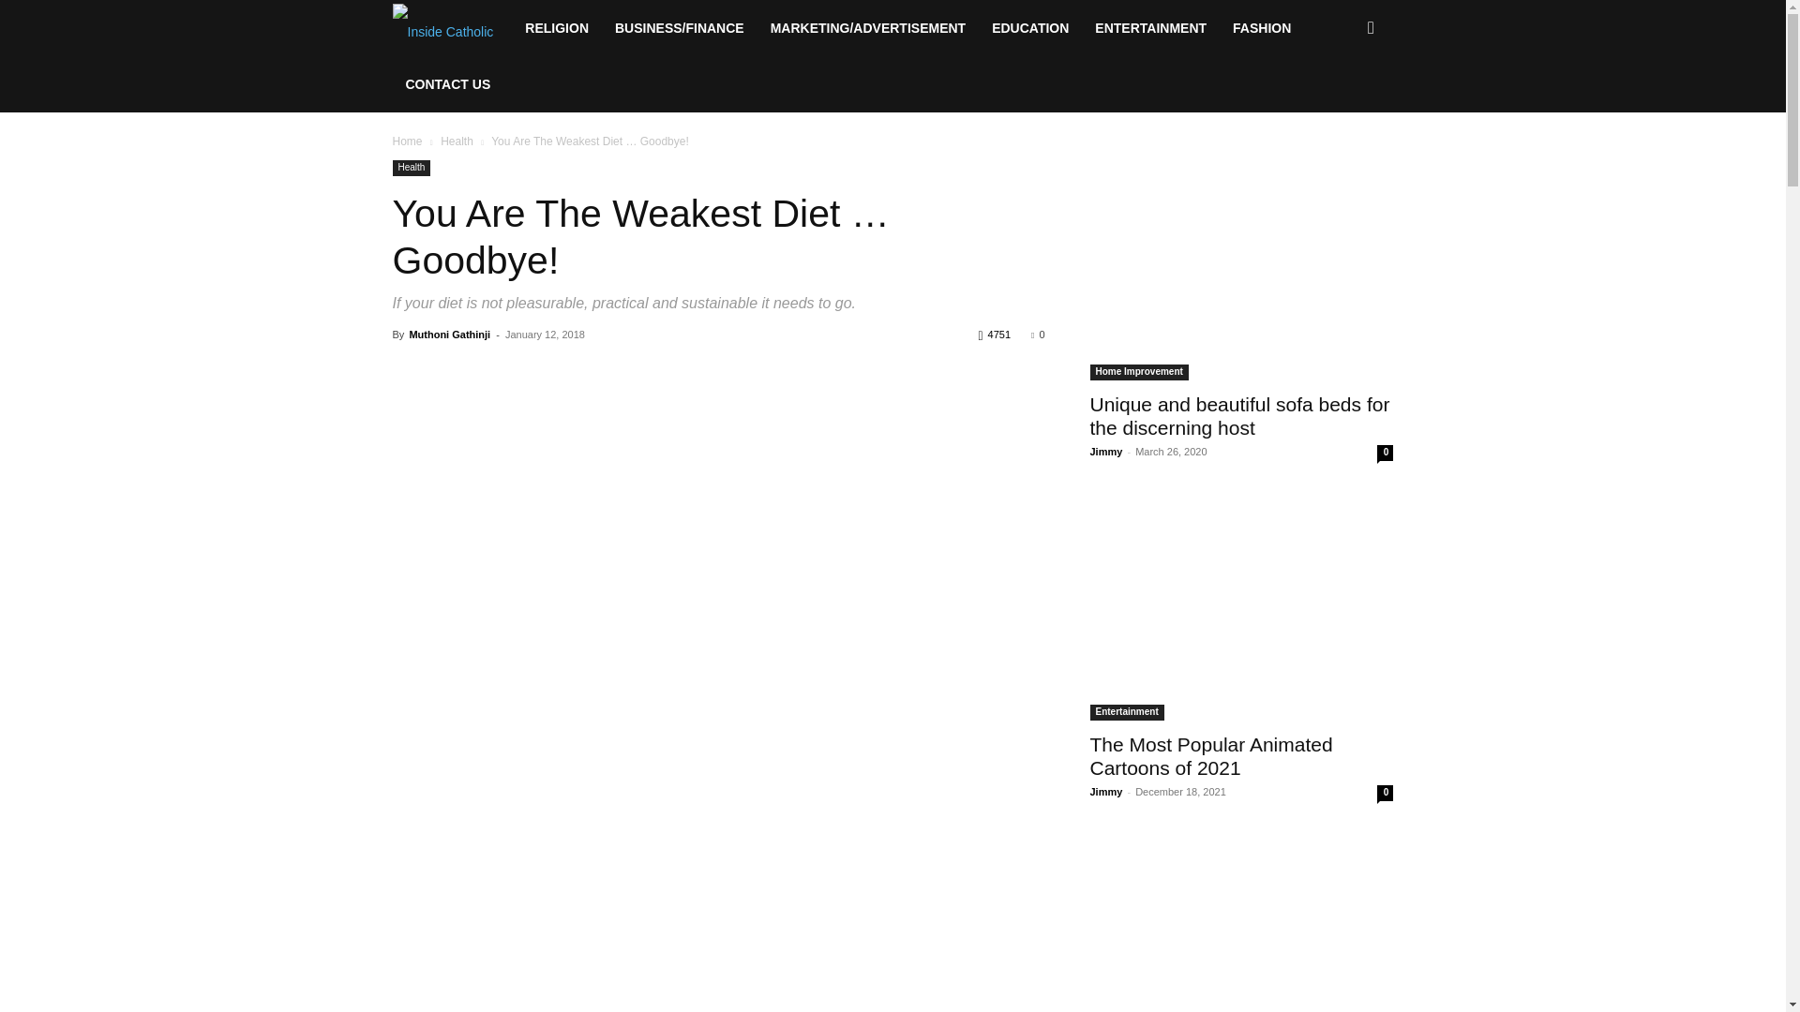 This screenshot has width=1800, height=1012. I want to click on Health, so click(457, 141).